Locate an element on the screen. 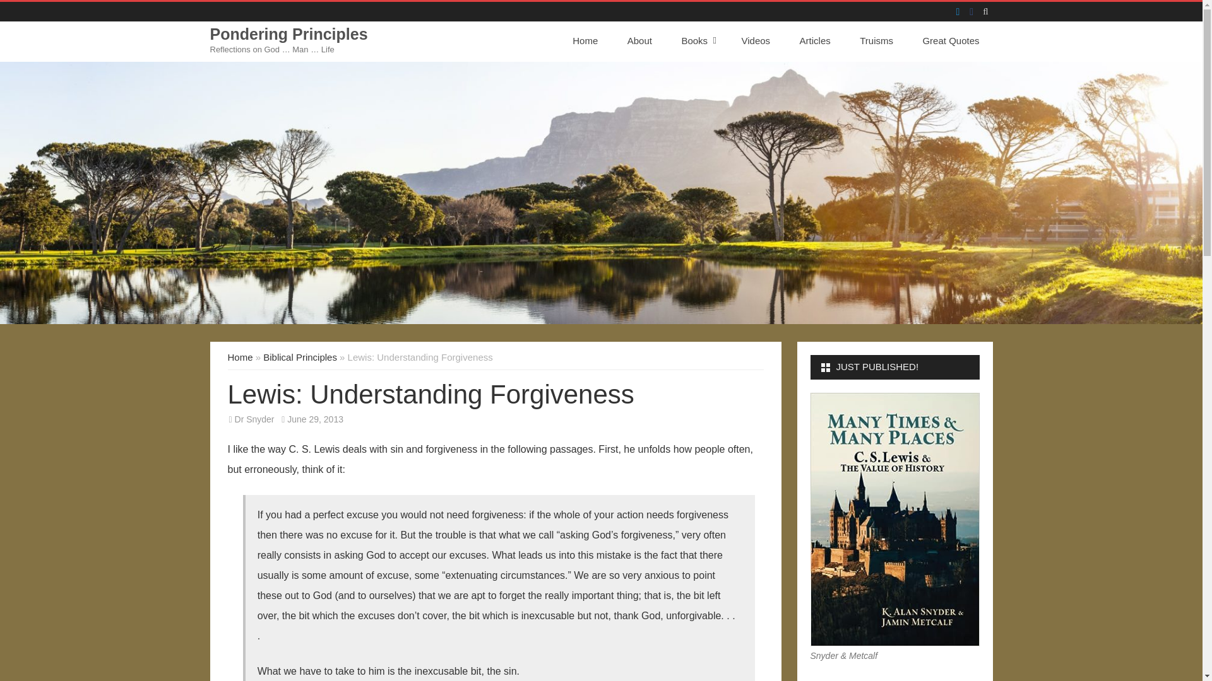  Great Quotes is located at coordinates (951, 40).